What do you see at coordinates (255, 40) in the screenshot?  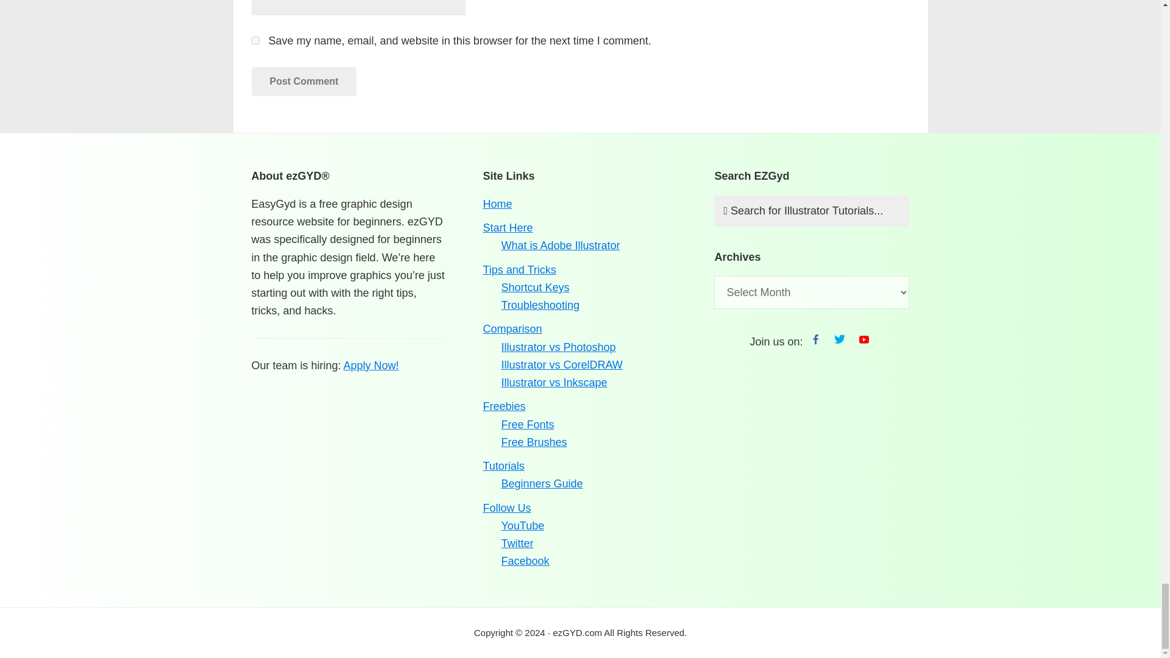 I see `yes` at bounding box center [255, 40].